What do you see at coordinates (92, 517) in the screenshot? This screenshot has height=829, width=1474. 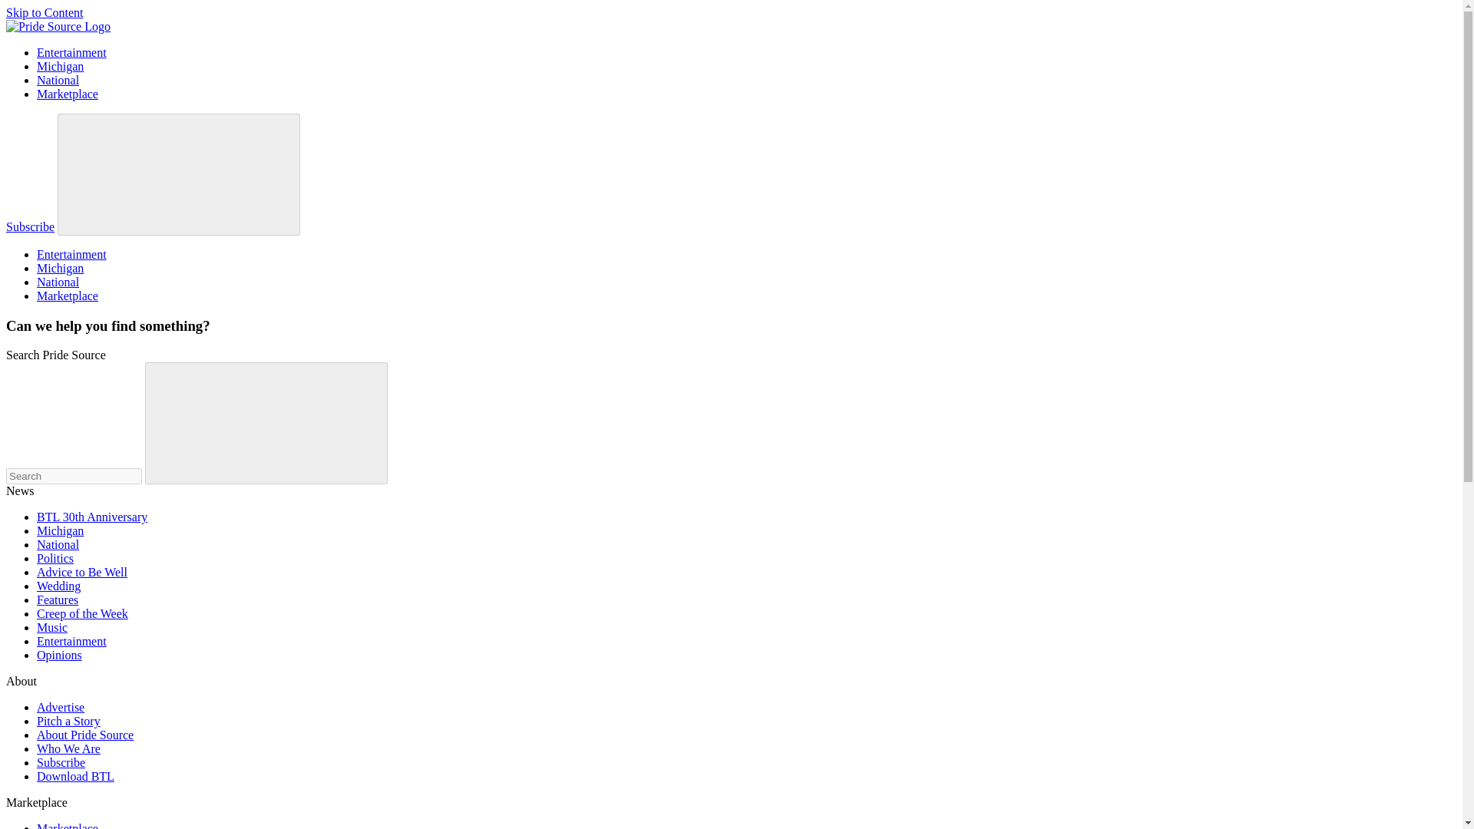 I see `BTL 30th Anniversary` at bounding box center [92, 517].